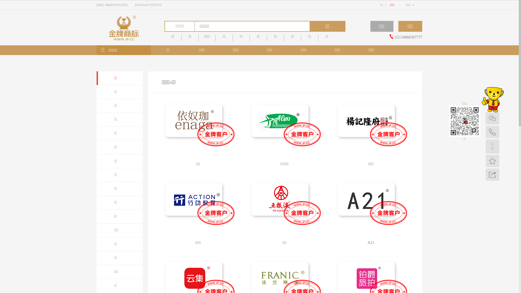 This screenshot has width=521, height=293. I want to click on A21, so click(371, 216).